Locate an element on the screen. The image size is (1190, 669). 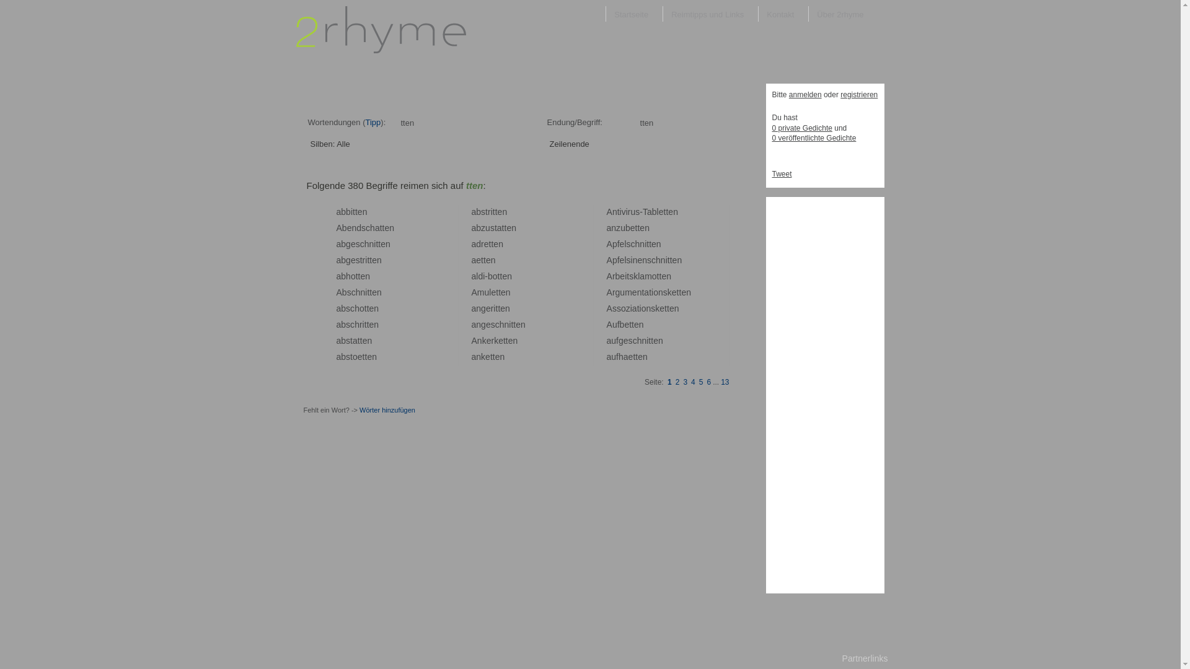
t is located at coordinates (381, 228).